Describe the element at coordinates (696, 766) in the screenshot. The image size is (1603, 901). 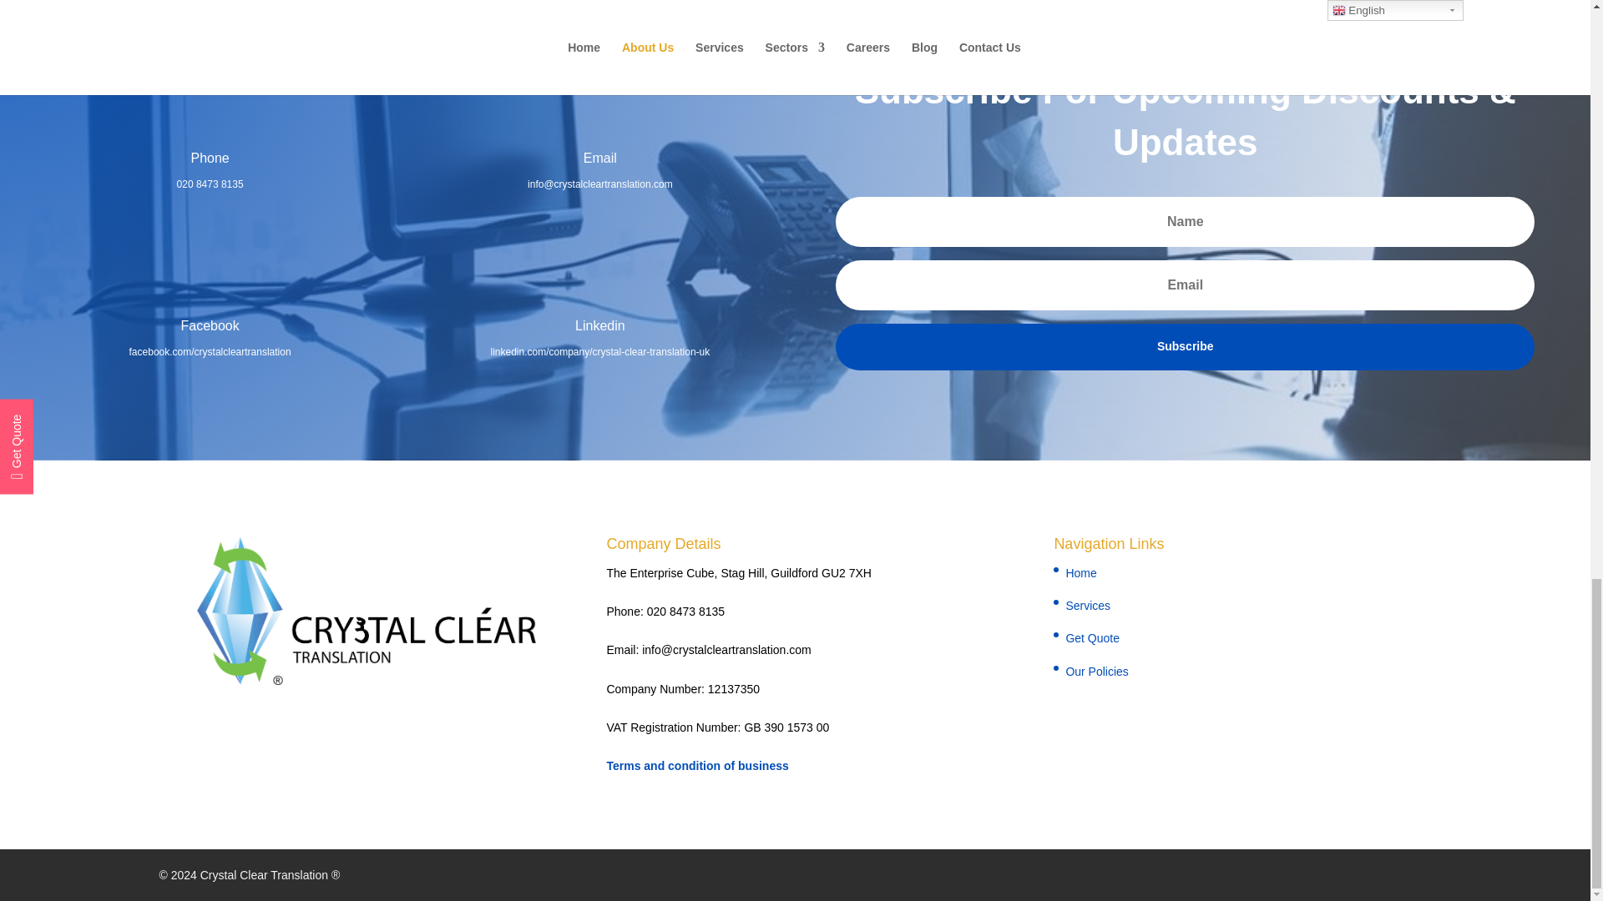
I see `Terms and condition of business` at that location.